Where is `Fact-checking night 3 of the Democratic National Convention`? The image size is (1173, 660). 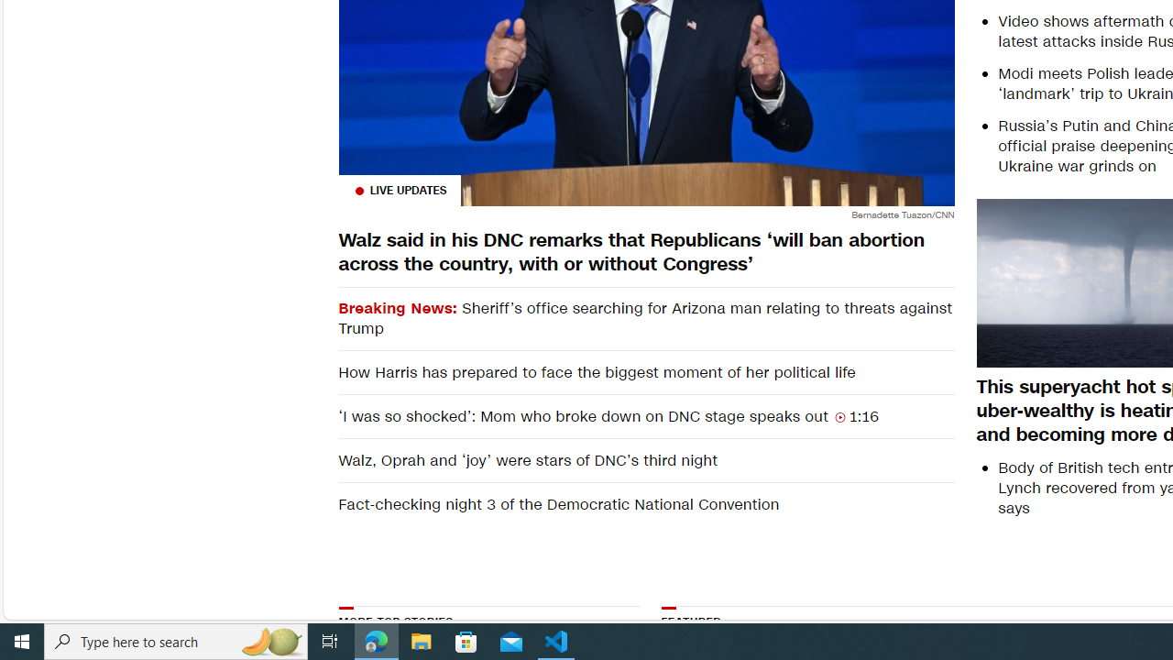 Fact-checking night 3 of the Democratic National Convention is located at coordinates (645, 504).